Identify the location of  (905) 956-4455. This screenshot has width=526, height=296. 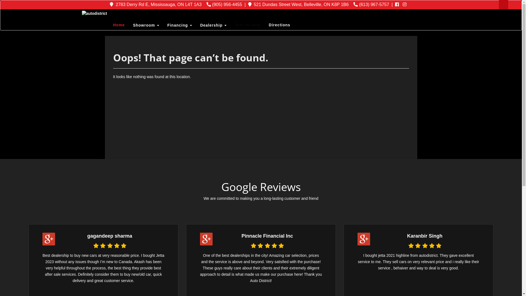
(224, 4).